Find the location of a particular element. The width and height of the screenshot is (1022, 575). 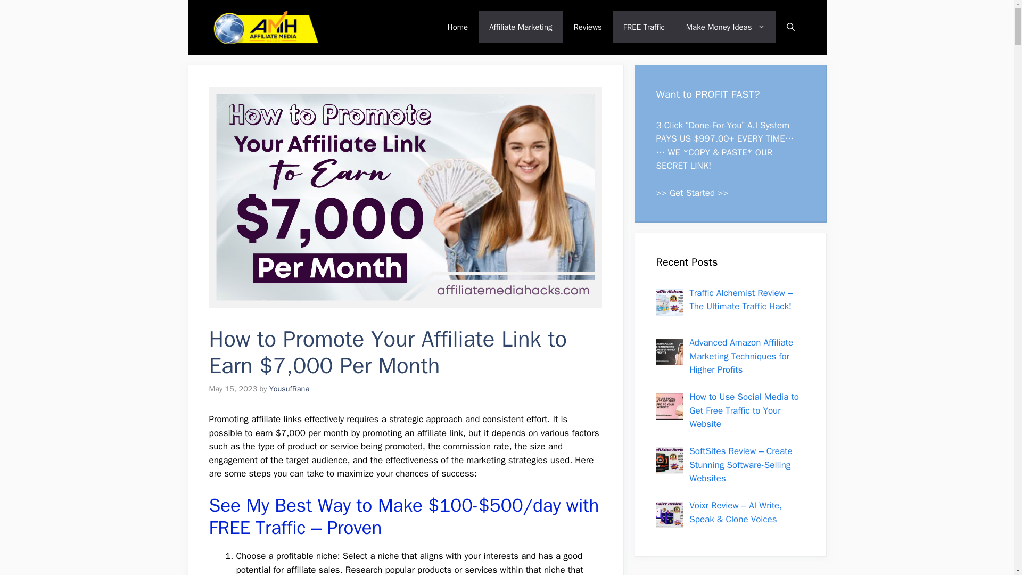

Reviews is located at coordinates (588, 27).